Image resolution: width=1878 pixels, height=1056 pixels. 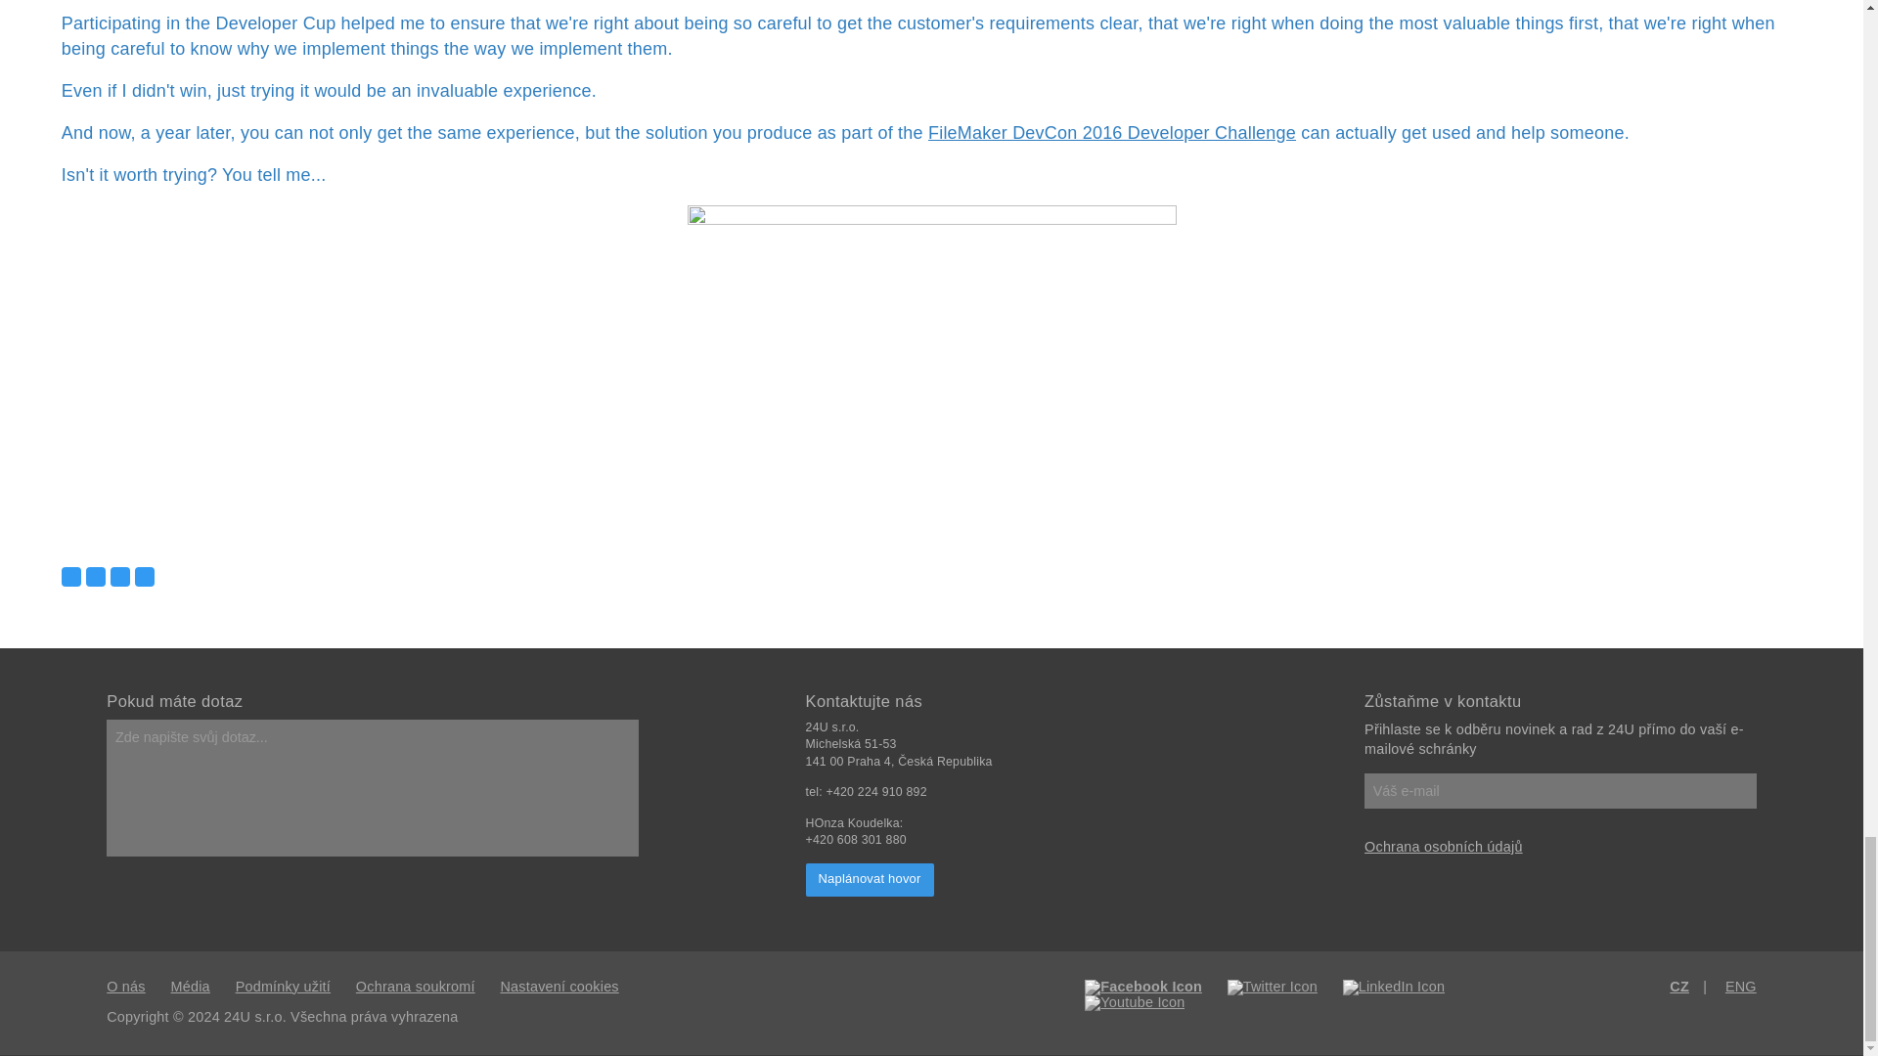 What do you see at coordinates (931, 368) in the screenshot?
I see `milovice` at bounding box center [931, 368].